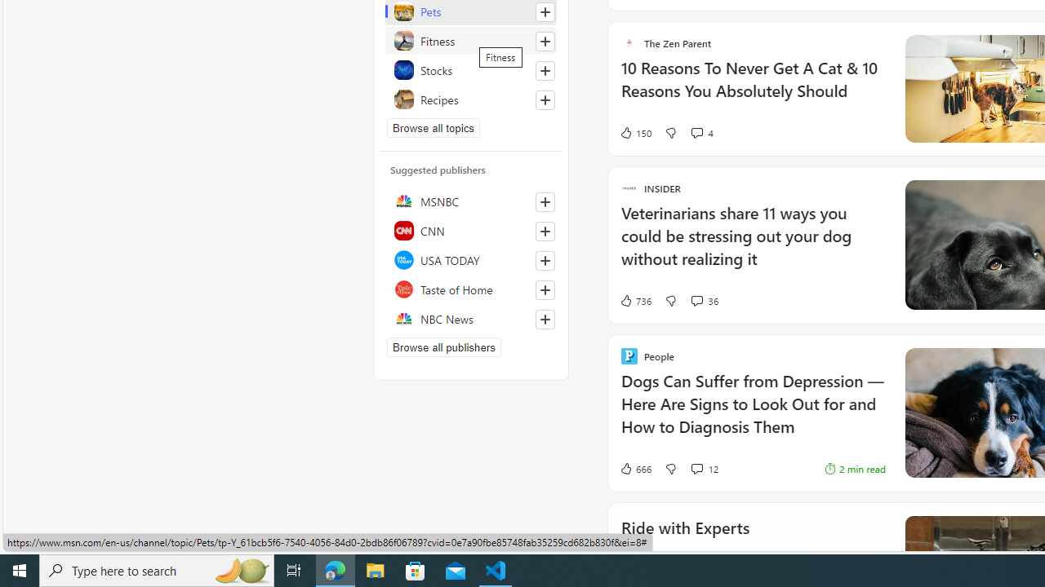 Image resolution: width=1045 pixels, height=587 pixels. What do you see at coordinates (635, 132) in the screenshot?
I see `150 Like` at bounding box center [635, 132].